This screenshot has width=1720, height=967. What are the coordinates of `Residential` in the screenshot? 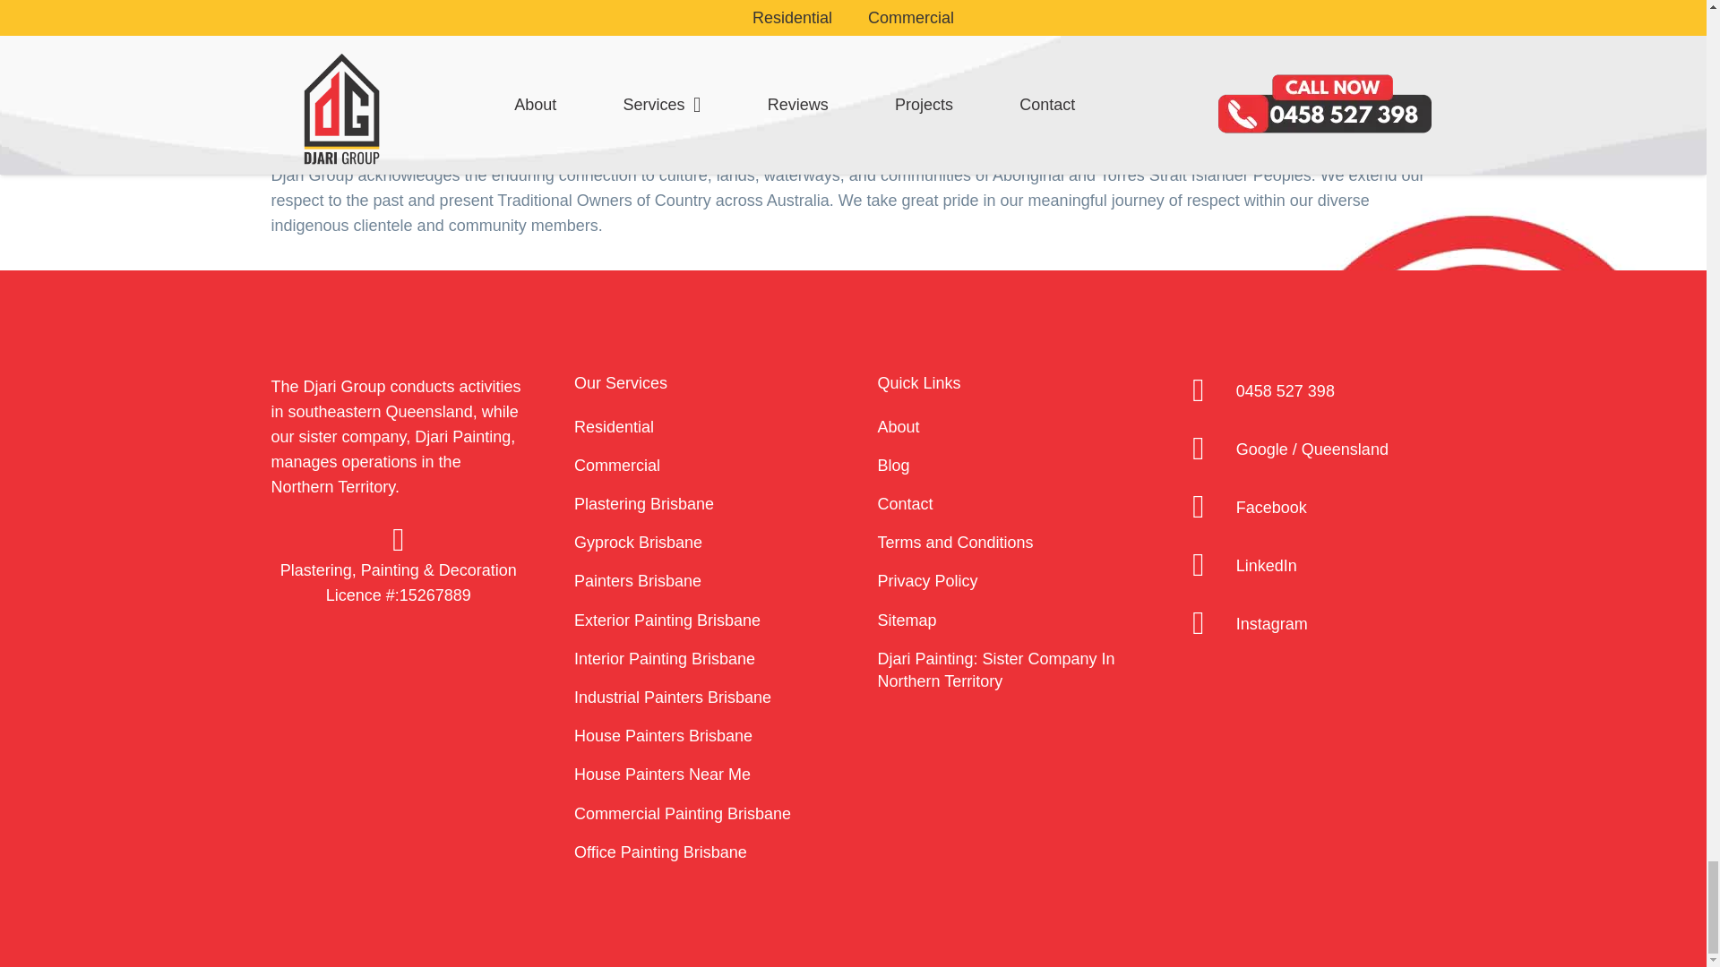 It's located at (614, 426).